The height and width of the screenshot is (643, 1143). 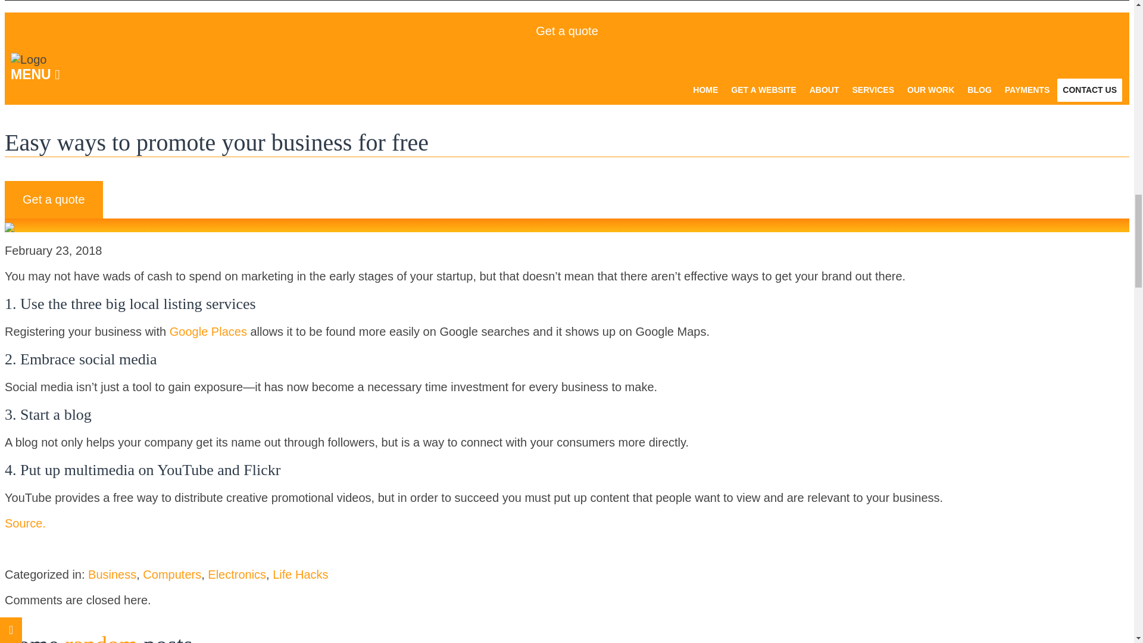 What do you see at coordinates (26, 523) in the screenshot?
I see `Source. ` at bounding box center [26, 523].